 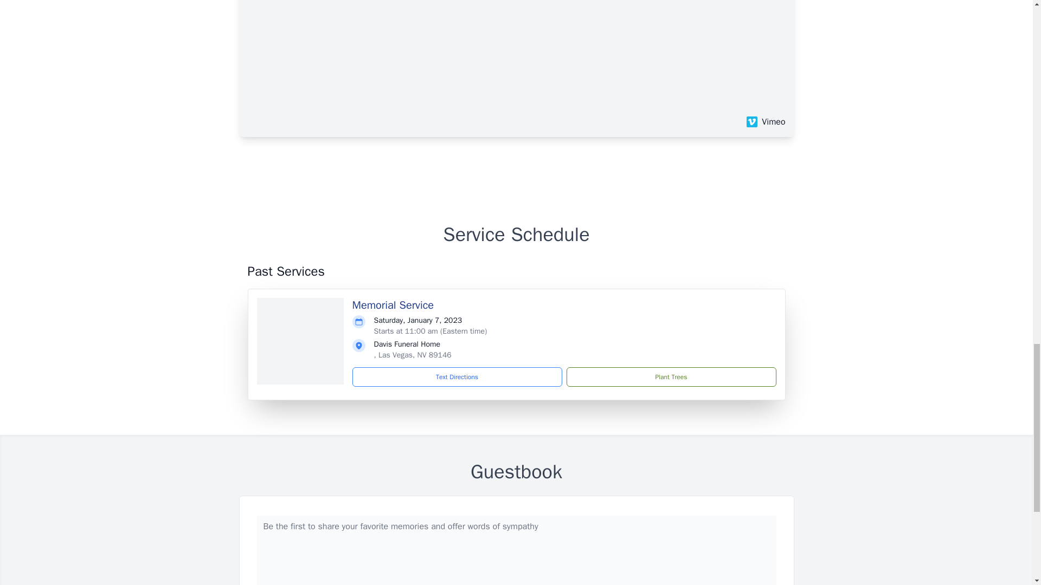 I want to click on Text Directions, so click(x=457, y=377).